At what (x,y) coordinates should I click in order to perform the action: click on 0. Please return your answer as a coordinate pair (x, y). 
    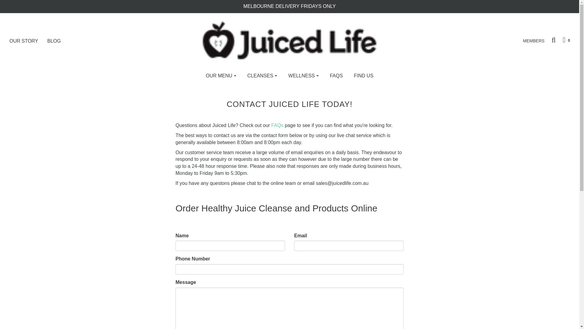
    Looking at the image, I should click on (563, 40).